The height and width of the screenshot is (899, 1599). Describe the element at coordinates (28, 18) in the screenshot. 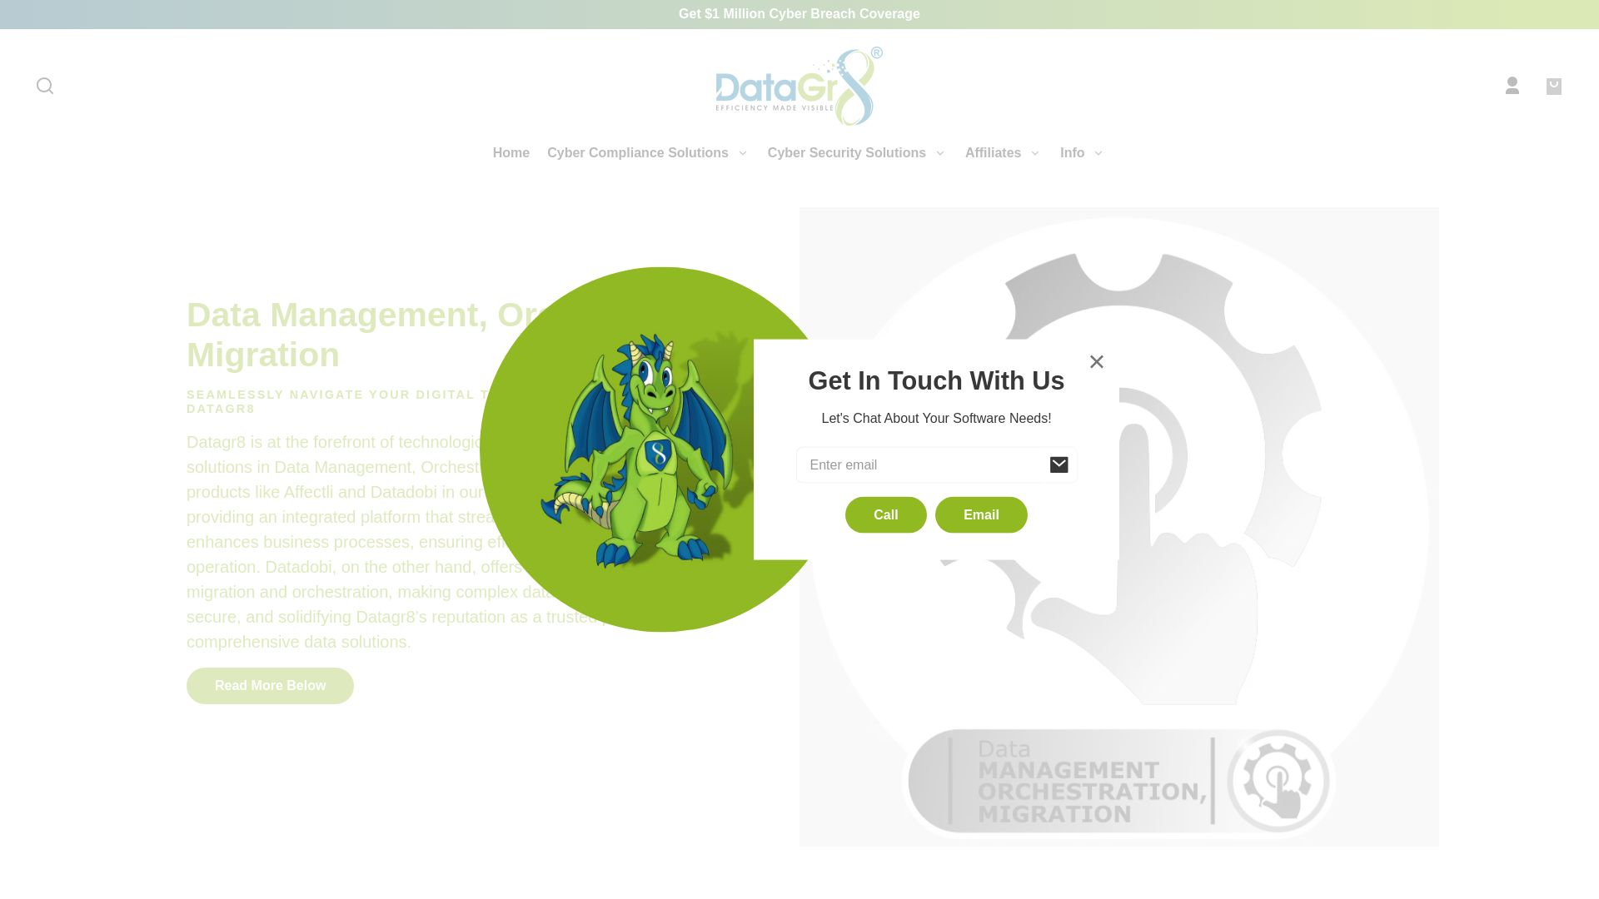

I see `Skip to content` at that location.